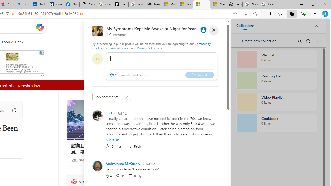 The image size is (331, 186). I want to click on Submit, so click(199, 75).